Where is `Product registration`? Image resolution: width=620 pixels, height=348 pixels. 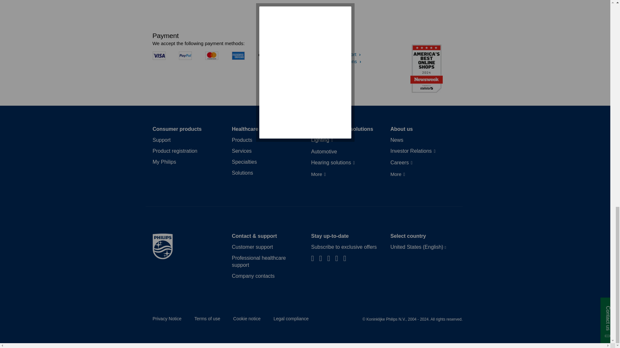 Product registration is located at coordinates (175, 151).